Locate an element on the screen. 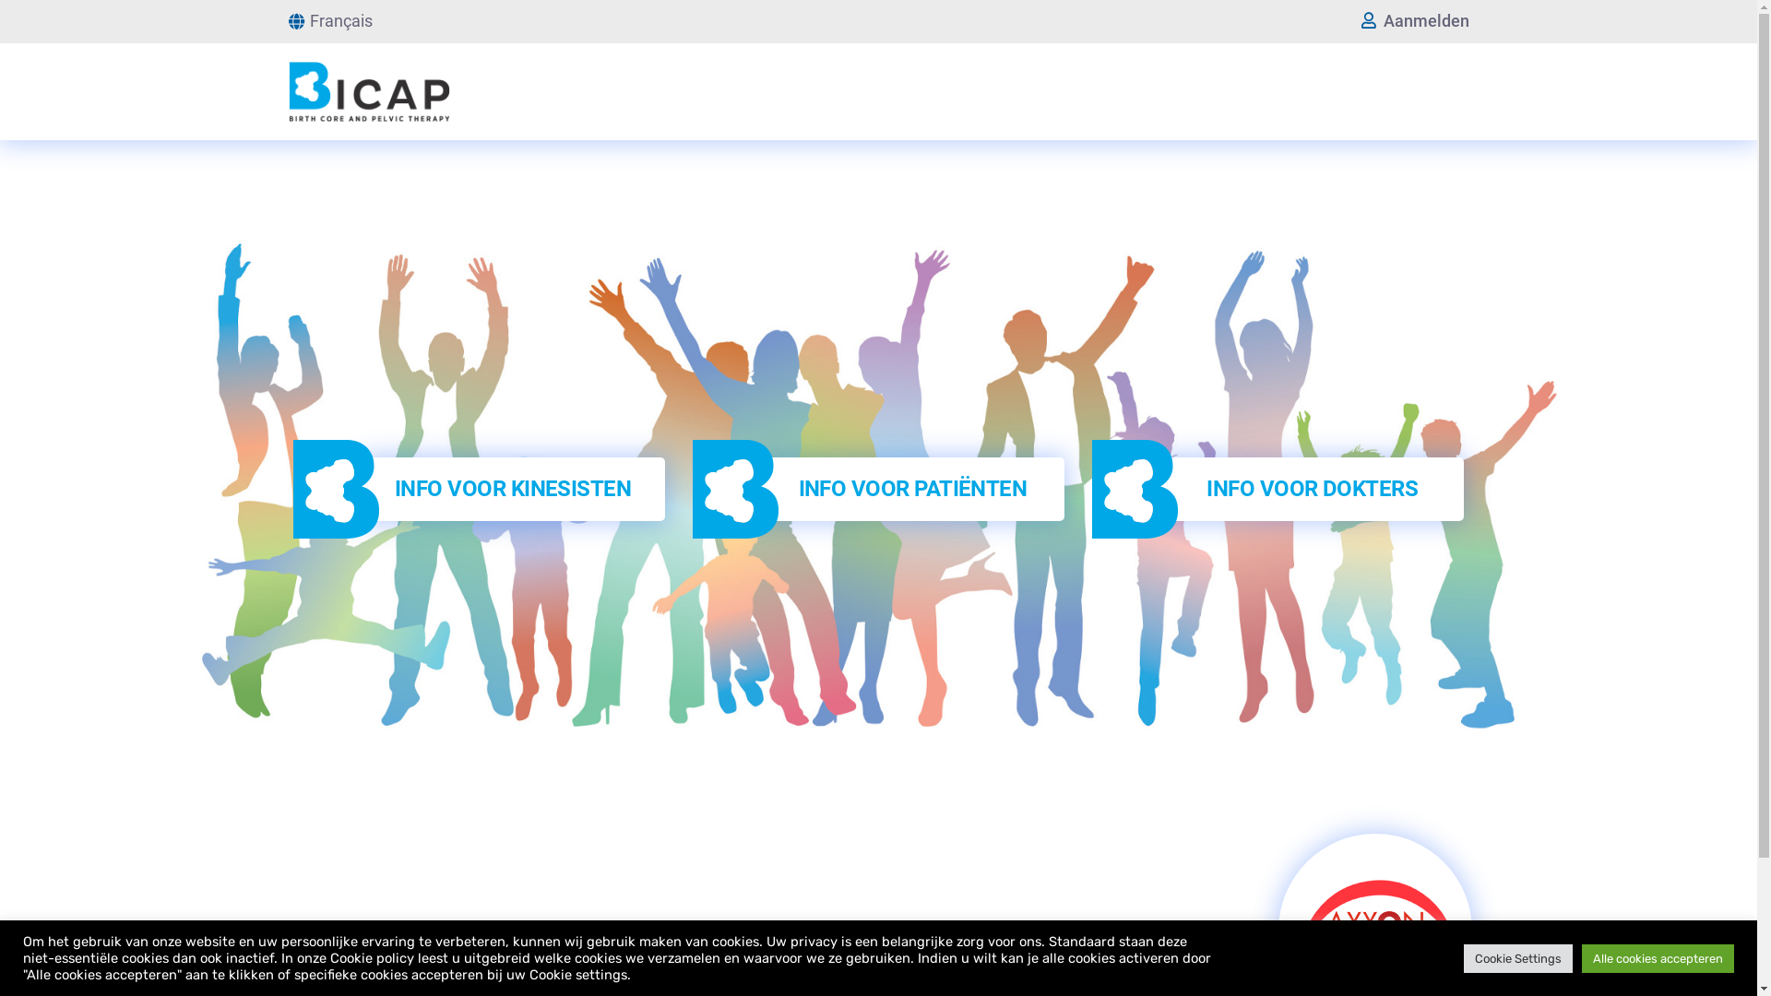 This screenshot has width=1771, height=996. INFO VOOR KINESISTEN is located at coordinates (513, 489).